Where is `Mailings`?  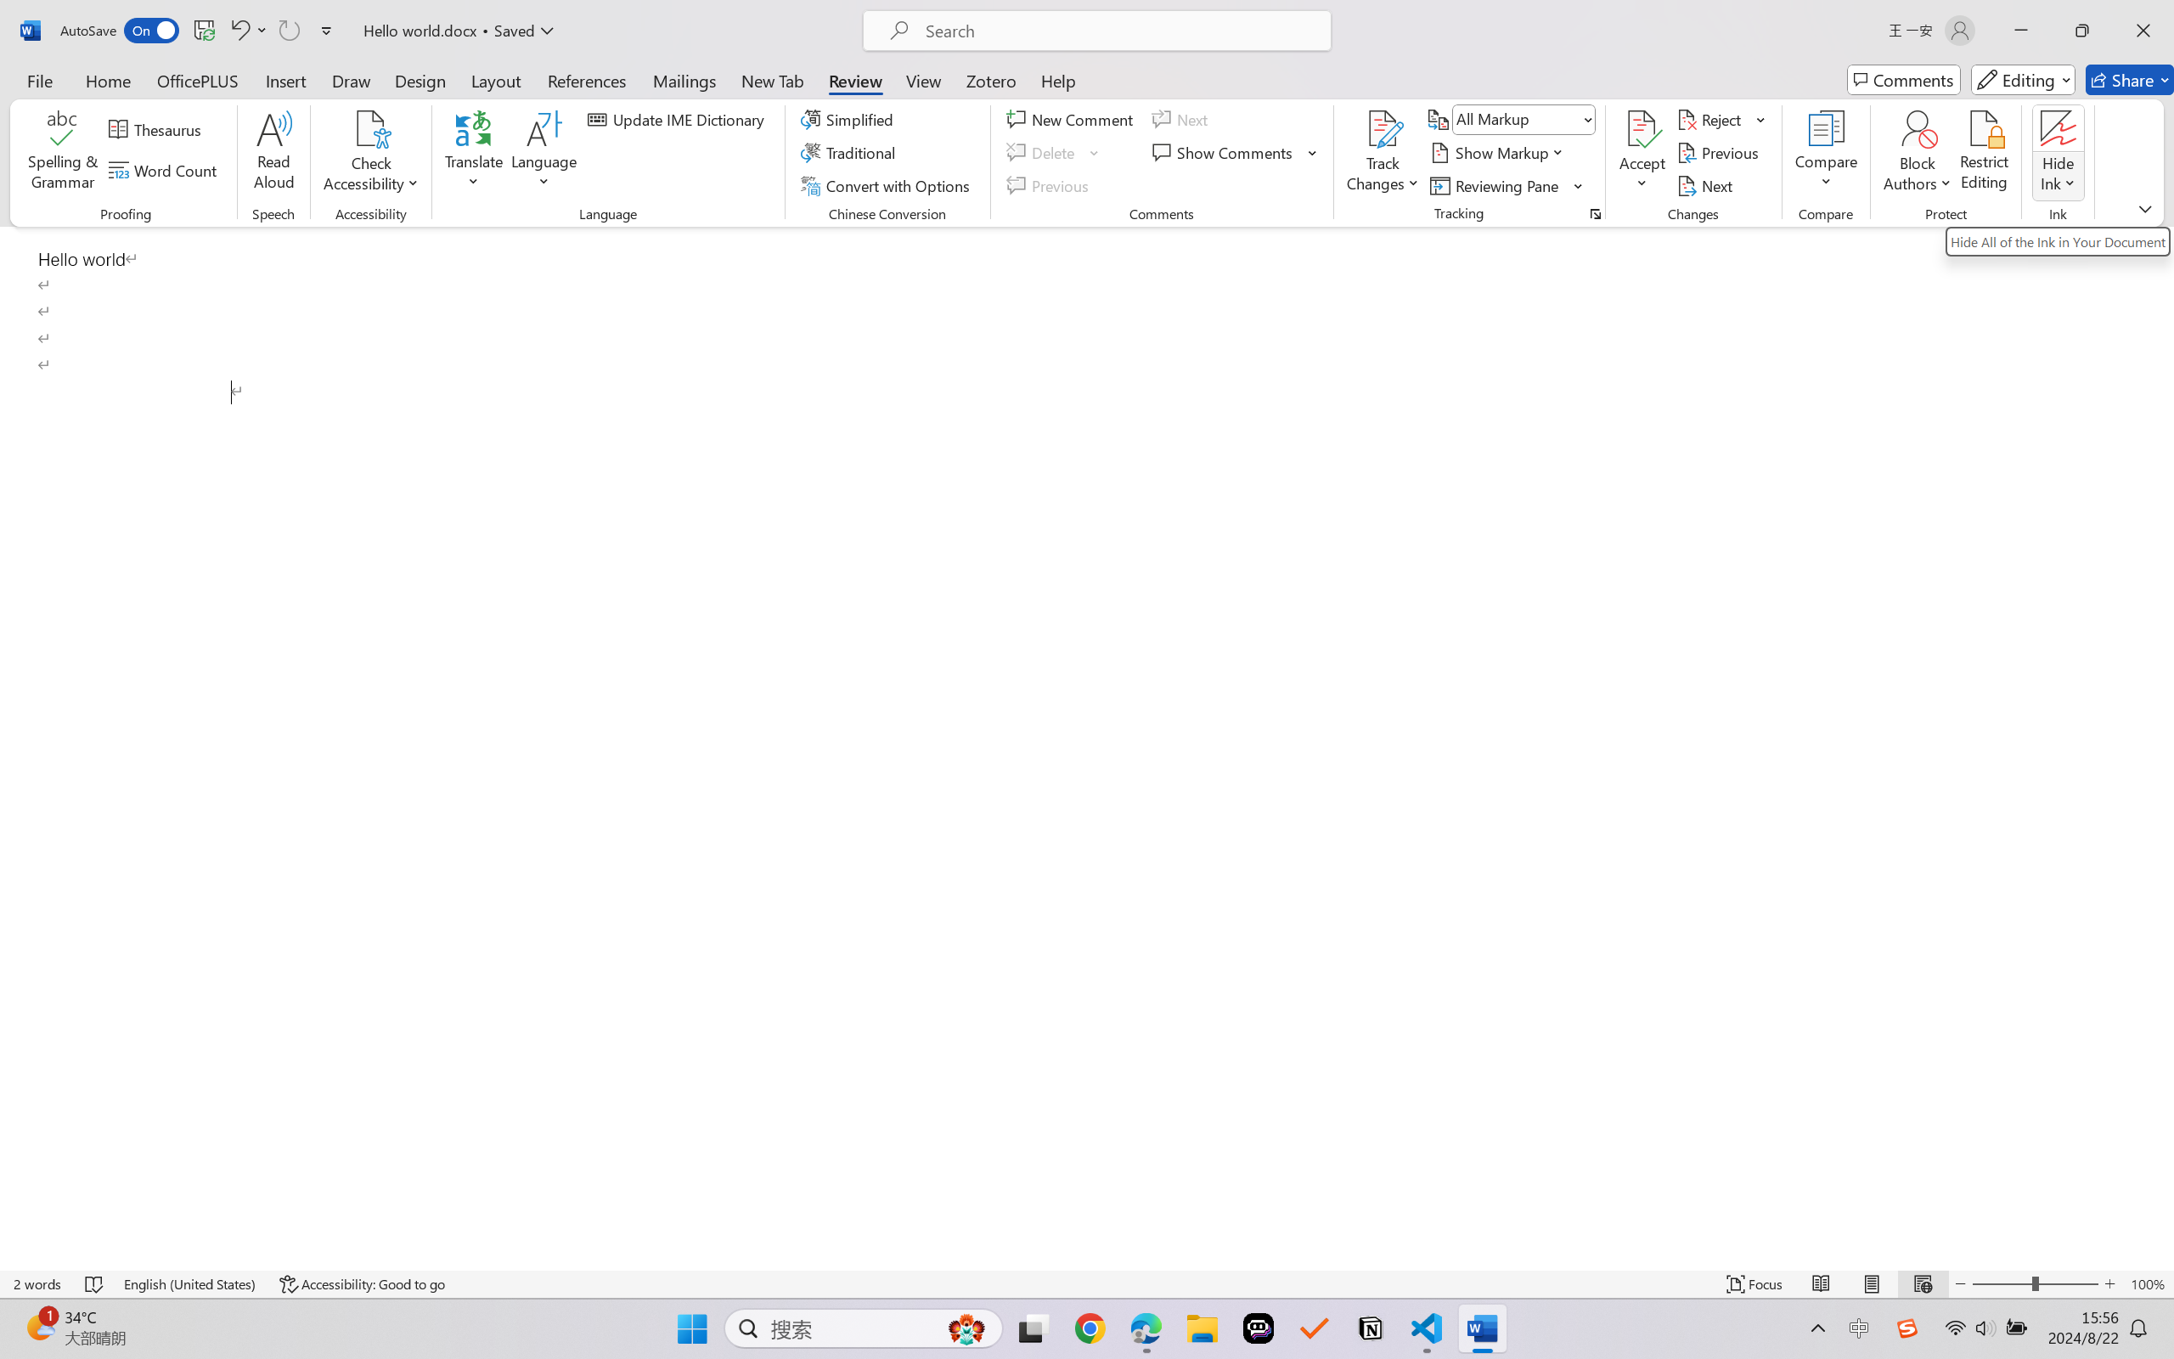
Mailings is located at coordinates (684, 80).